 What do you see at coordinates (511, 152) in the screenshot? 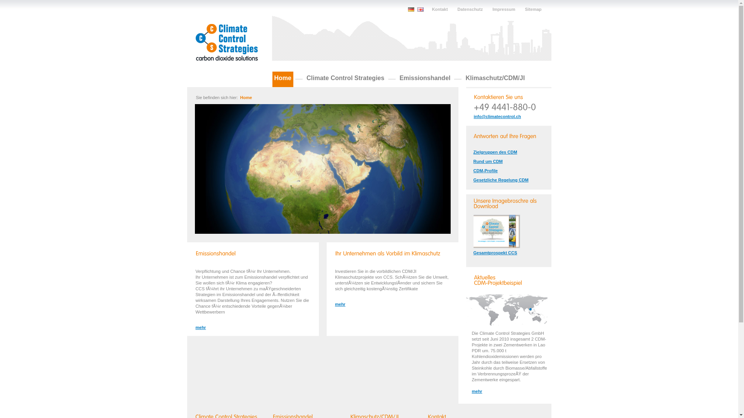
I see `Zielgruppen des CDM` at bounding box center [511, 152].